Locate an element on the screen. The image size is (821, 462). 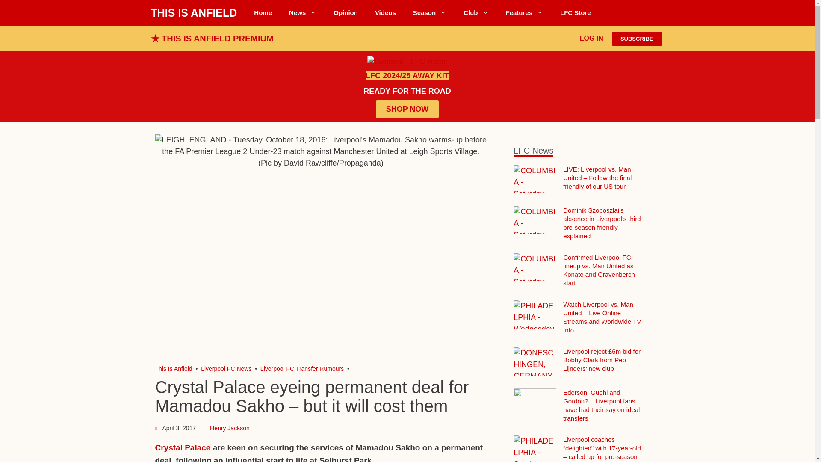
News is located at coordinates (303, 13).